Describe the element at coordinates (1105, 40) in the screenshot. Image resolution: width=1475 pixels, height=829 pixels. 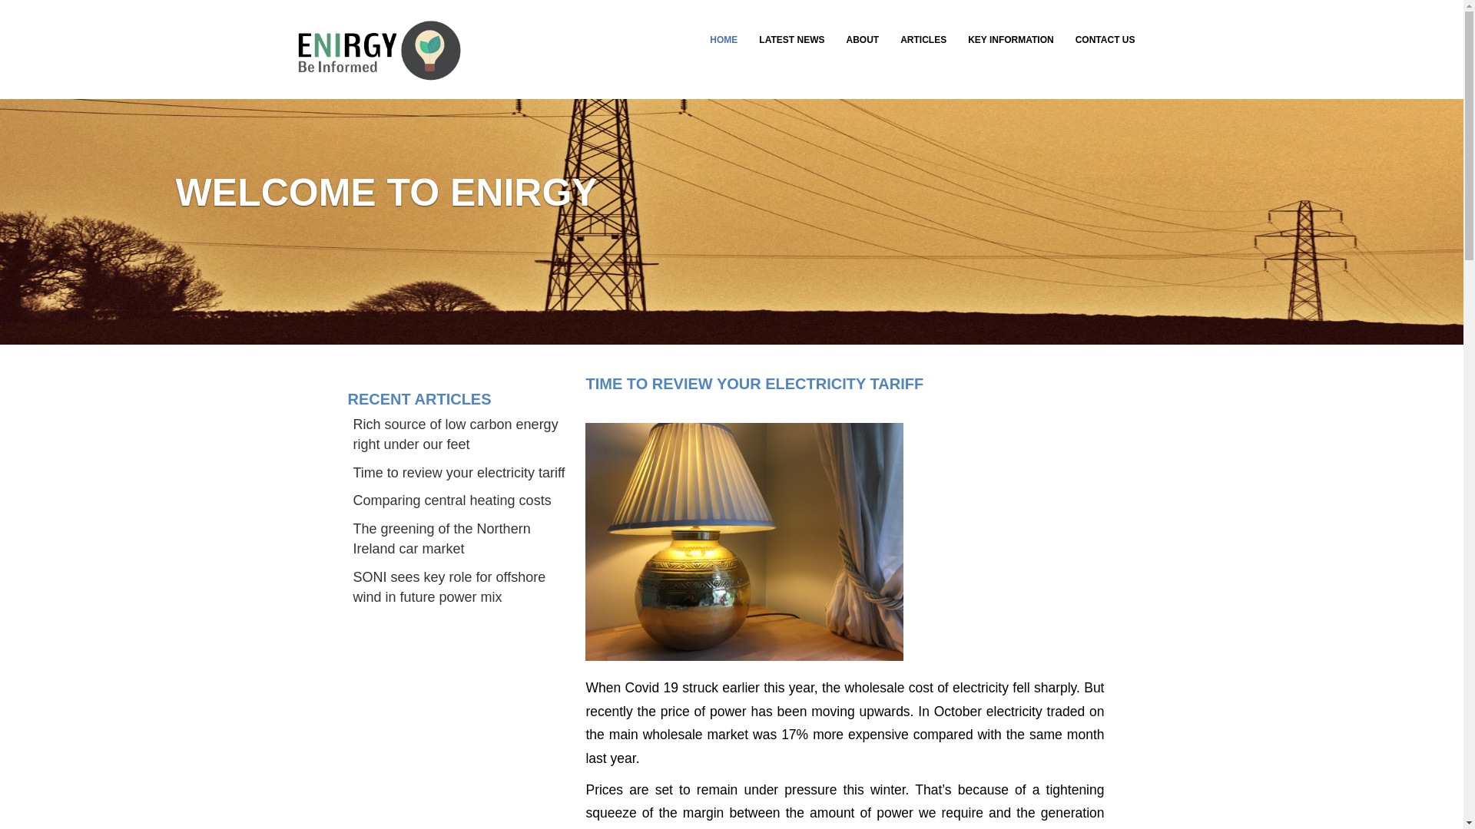
I see `CONTACT US` at that location.